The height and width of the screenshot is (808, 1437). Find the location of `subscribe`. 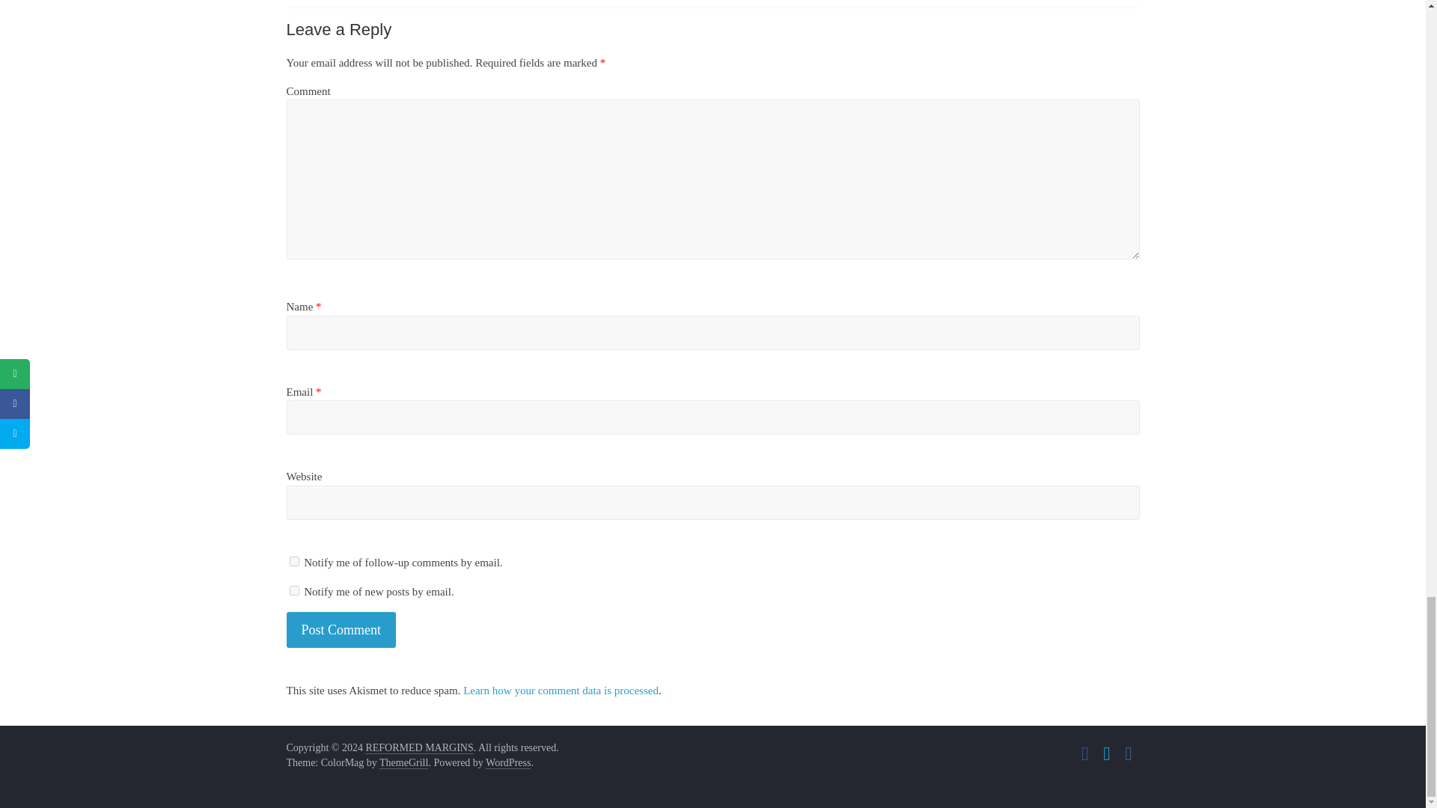

subscribe is located at coordinates (293, 561).